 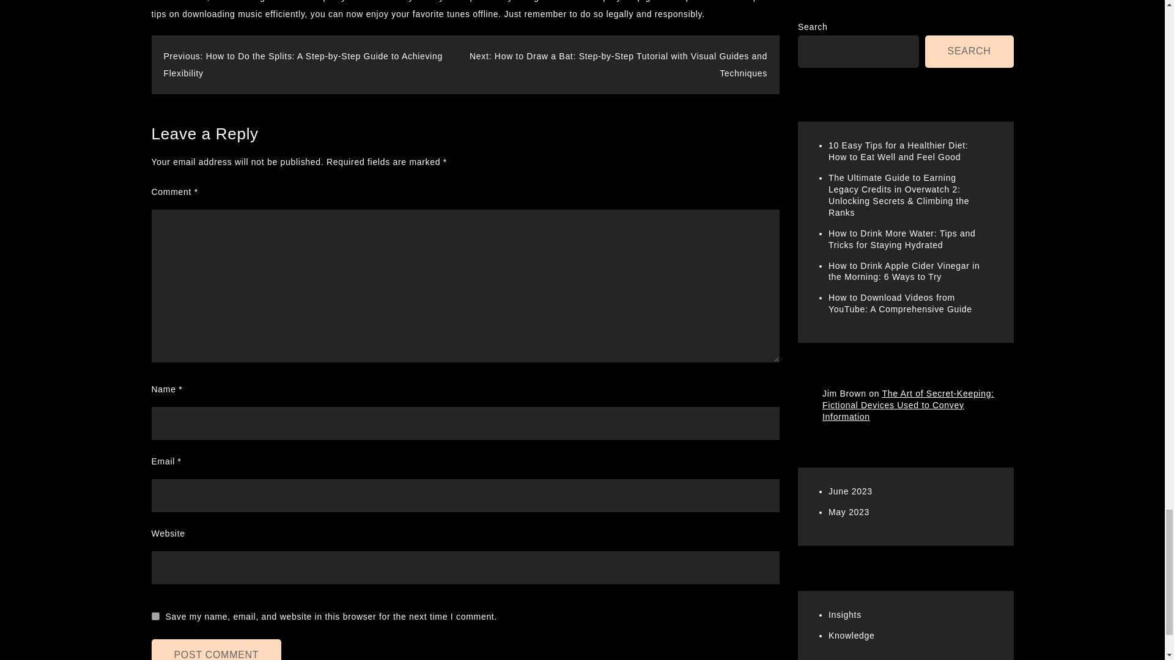 What do you see at coordinates (216, 650) in the screenshot?
I see `Post Comment` at bounding box center [216, 650].